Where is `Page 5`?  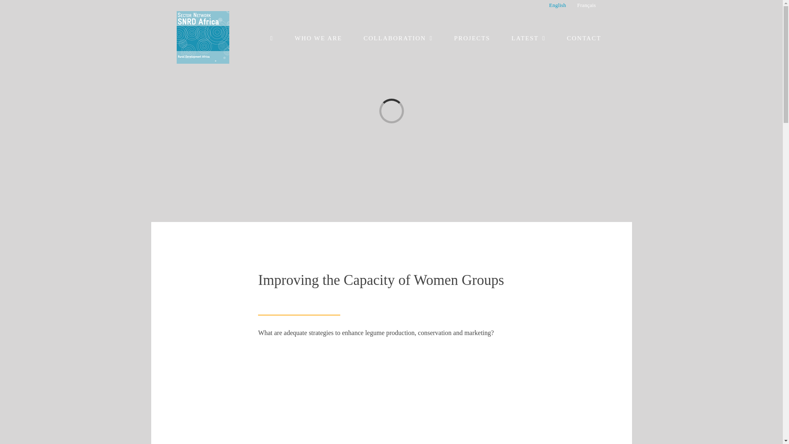 Page 5 is located at coordinates (391, 333).